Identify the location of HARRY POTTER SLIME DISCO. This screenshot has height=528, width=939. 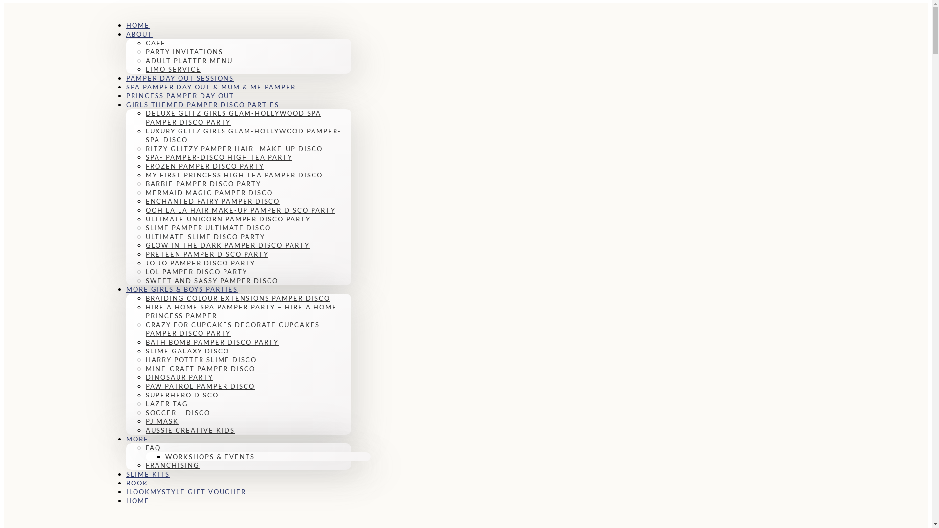
(201, 360).